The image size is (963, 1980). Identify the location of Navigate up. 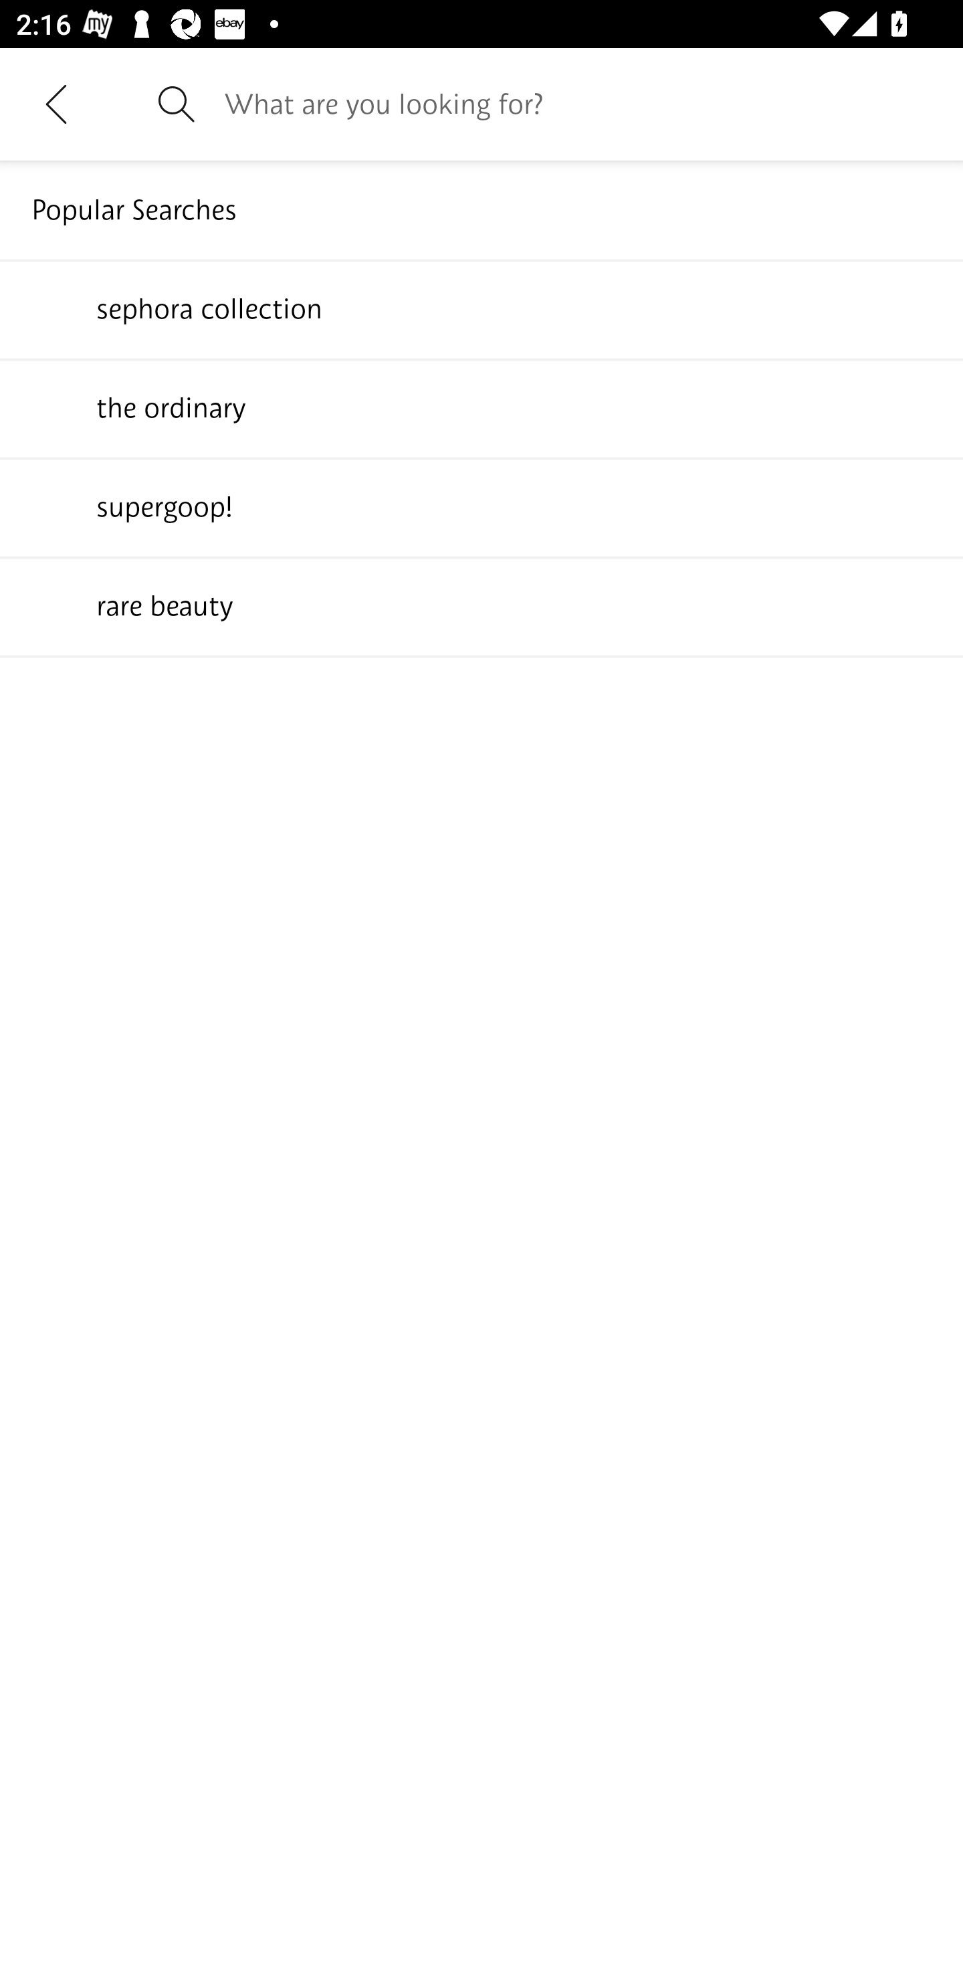
(56, 104).